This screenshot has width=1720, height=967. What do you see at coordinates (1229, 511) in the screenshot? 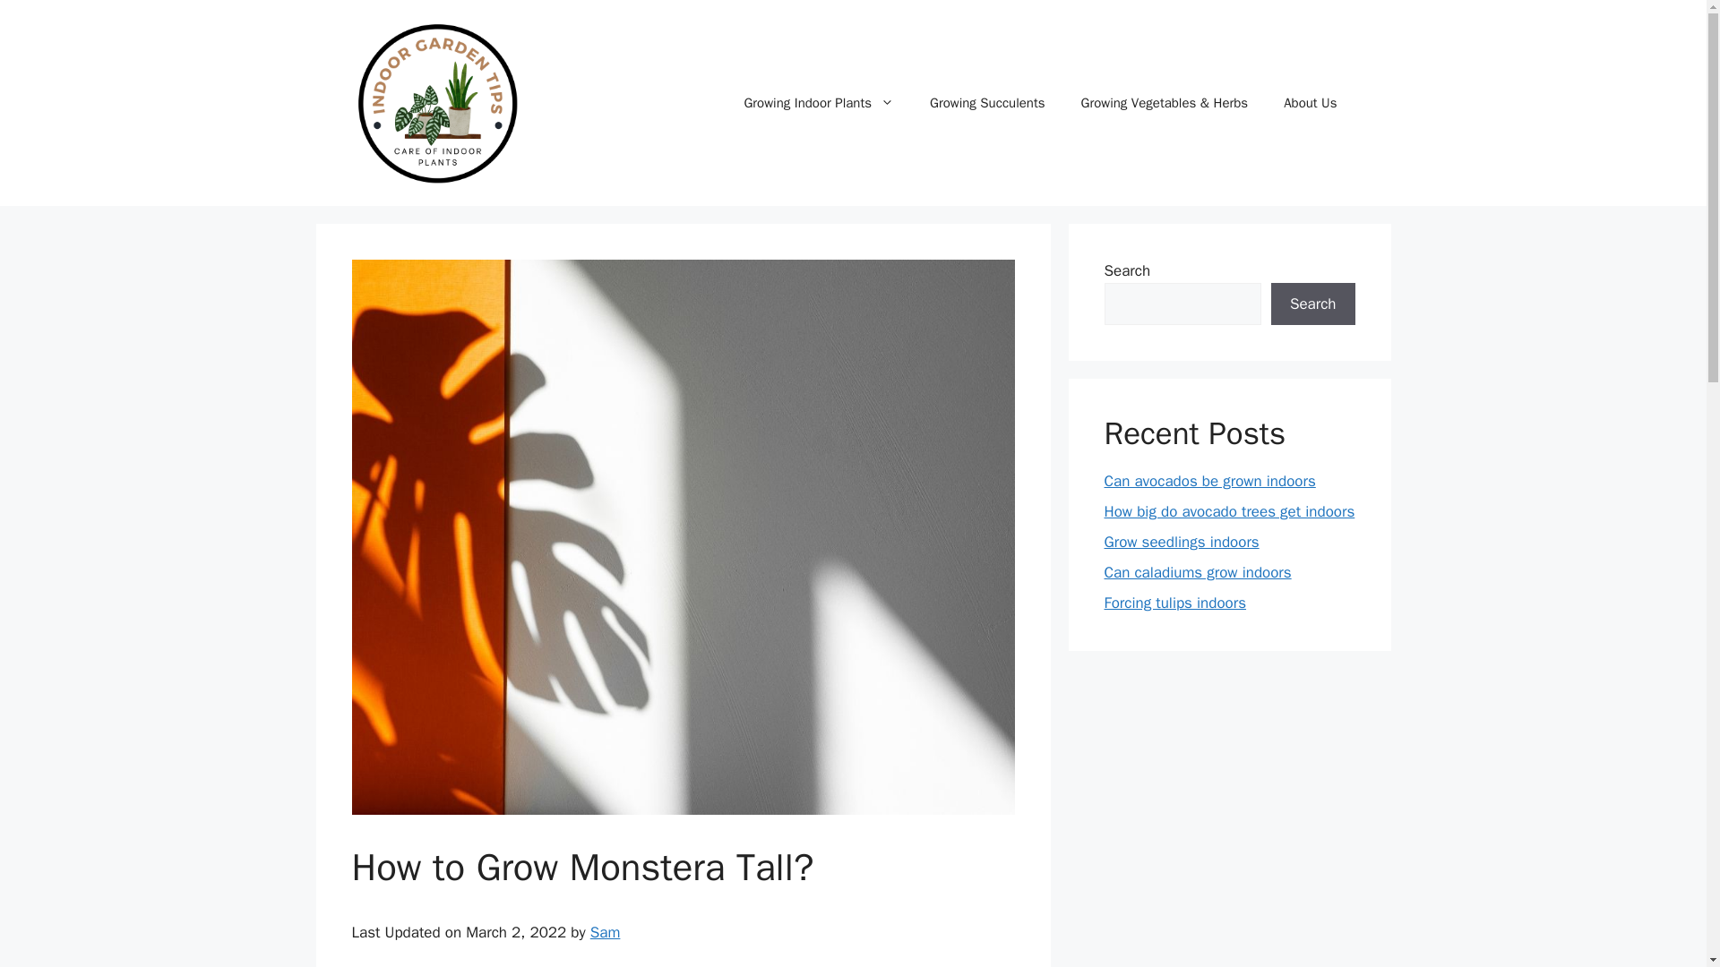
I see `How big do avocado trees get indoors` at bounding box center [1229, 511].